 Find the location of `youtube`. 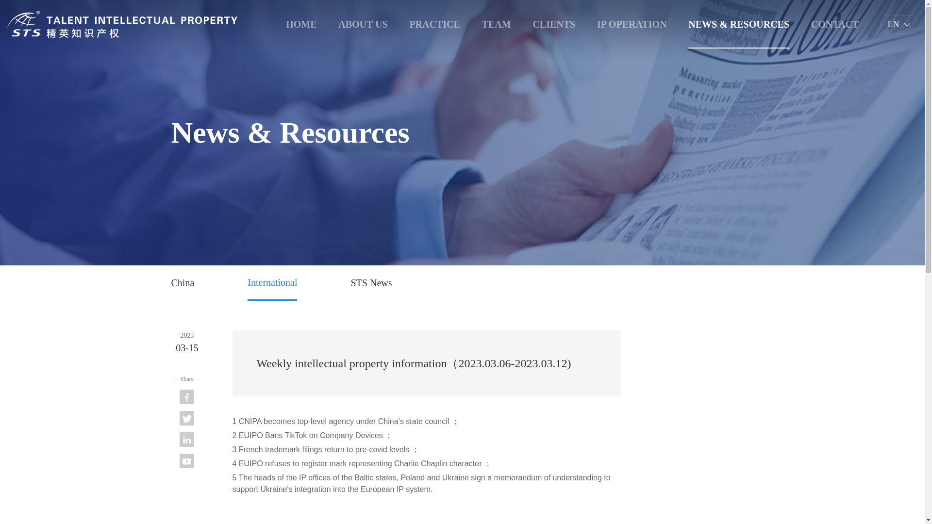

youtube is located at coordinates (186, 461).